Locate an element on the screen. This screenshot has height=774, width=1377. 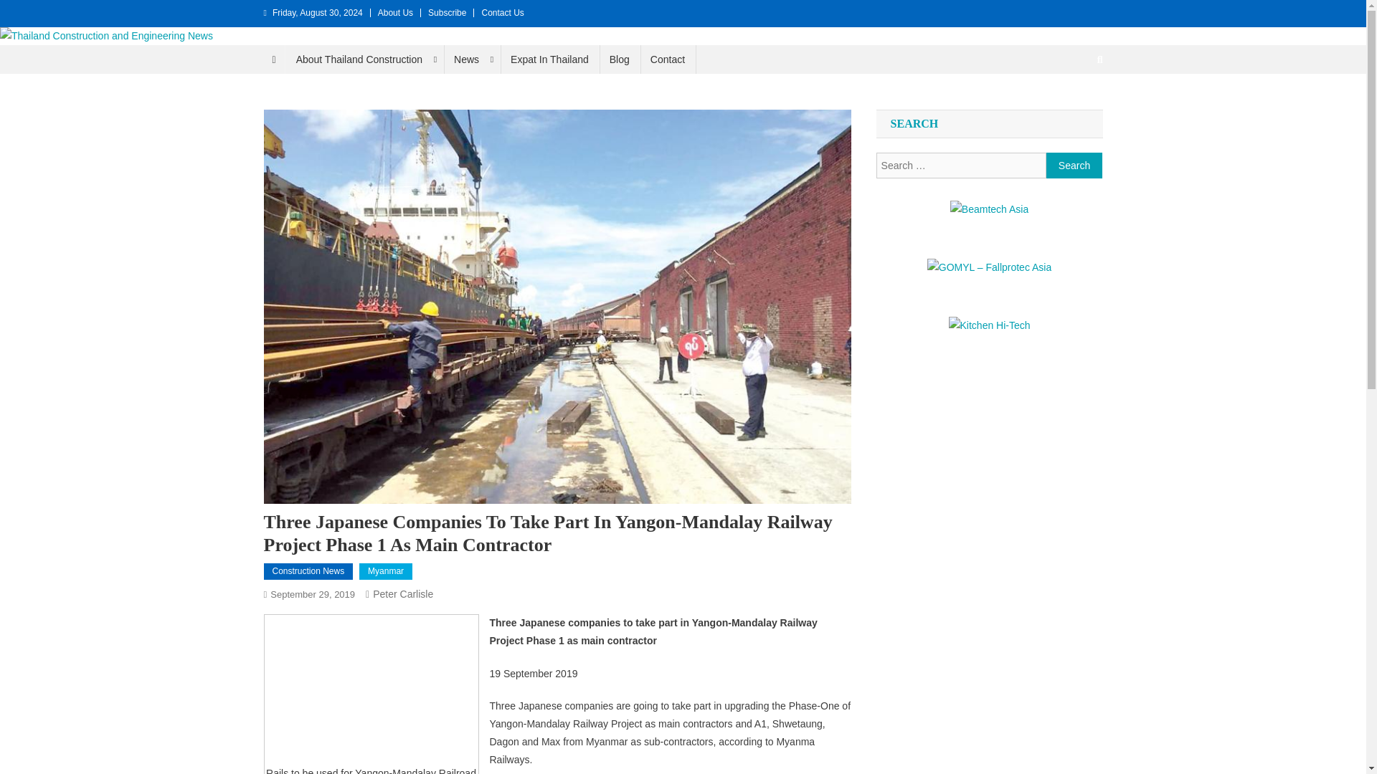
Blog is located at coordinates (620, 59).